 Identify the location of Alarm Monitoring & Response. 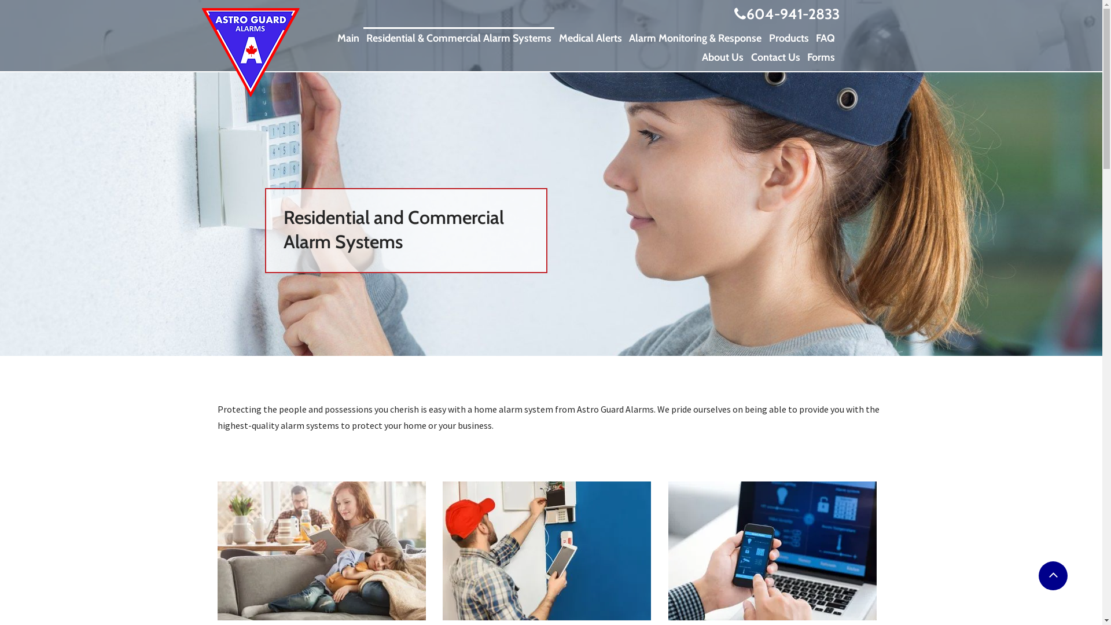
(696, 37).